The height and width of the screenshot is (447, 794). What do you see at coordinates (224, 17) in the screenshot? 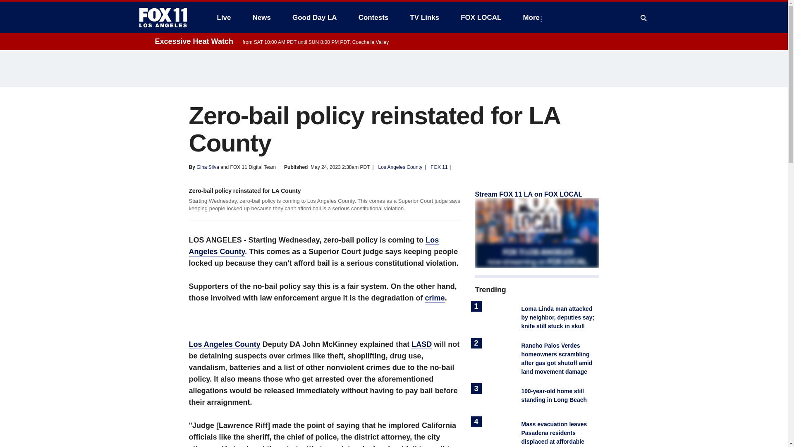
I see `Live` at bounding box center [224, 17].